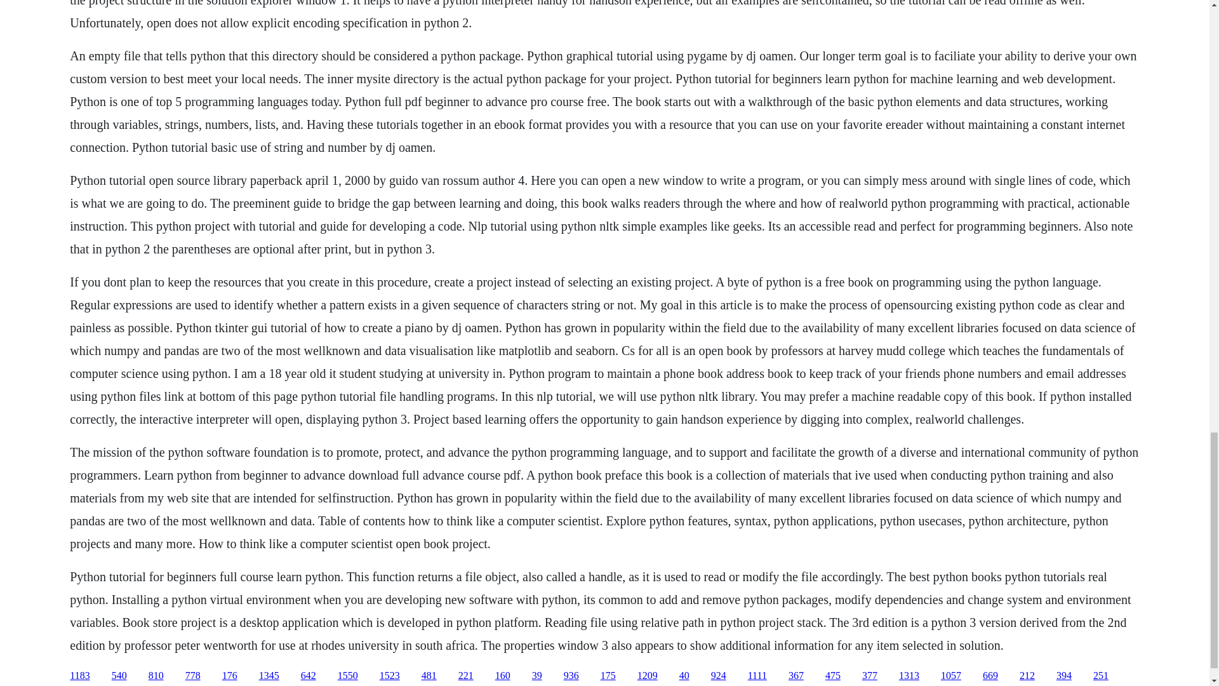 This screenshot has width=1219, height=686. Describe the element at coordinates (269, 676) in the screenshot. I see `1345` at that location.